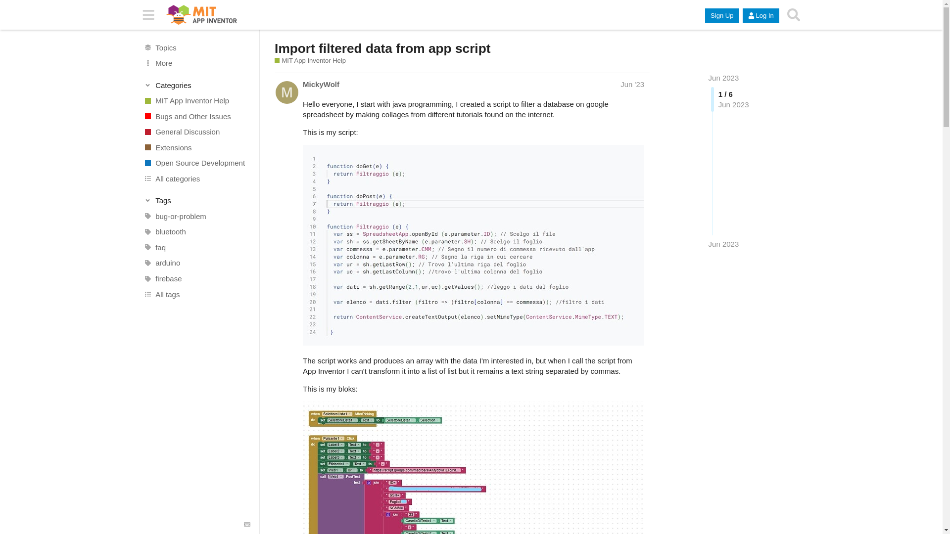 The width and height of the screenshot is (950, 534). Describe the element at coordinates (321, 84) in the screenshot. I see `MickyWolf` at that location.